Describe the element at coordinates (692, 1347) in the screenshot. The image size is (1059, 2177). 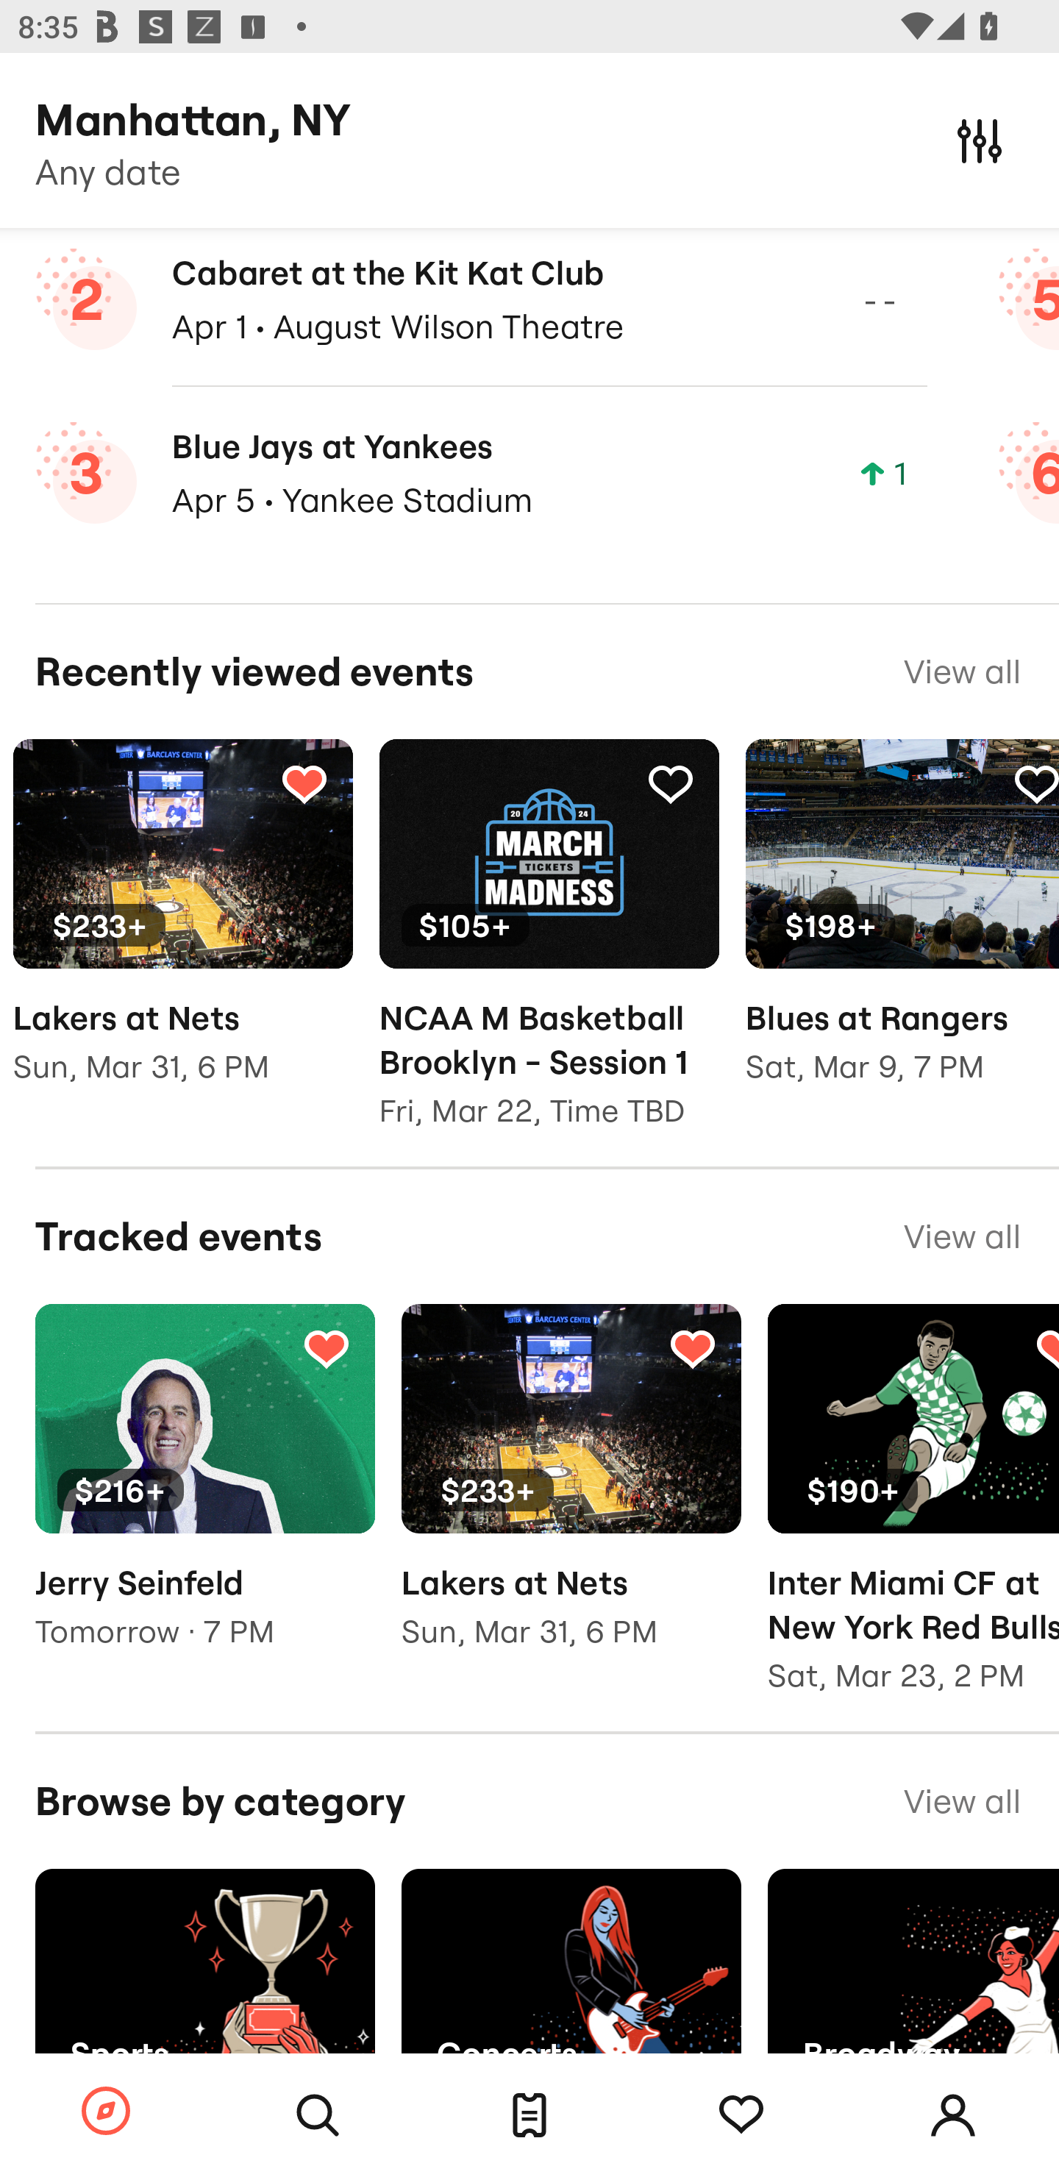
I see `Tracking` at that location.